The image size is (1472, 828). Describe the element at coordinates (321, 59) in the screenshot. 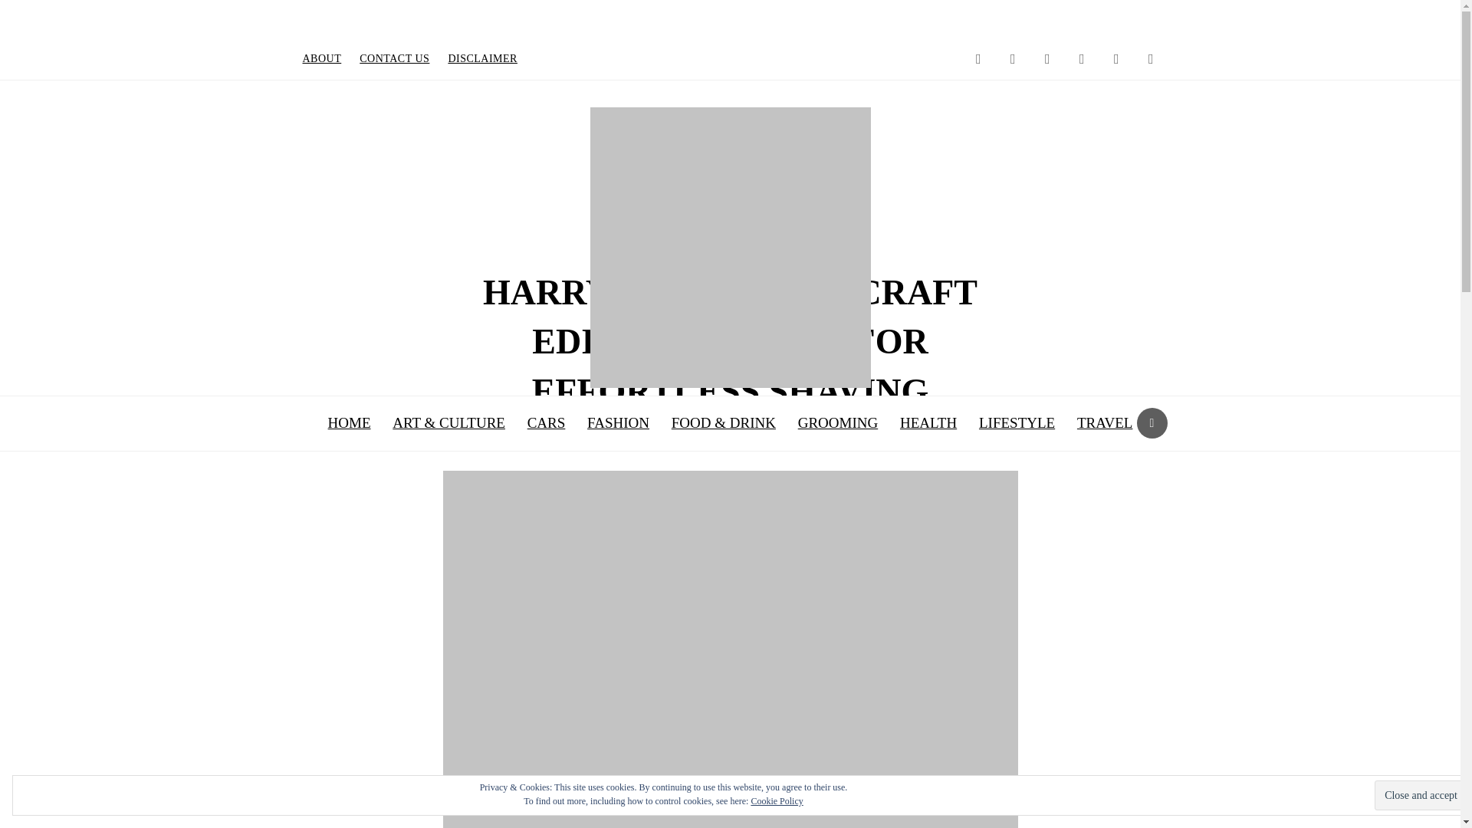

I see `ABOUT` at that location.